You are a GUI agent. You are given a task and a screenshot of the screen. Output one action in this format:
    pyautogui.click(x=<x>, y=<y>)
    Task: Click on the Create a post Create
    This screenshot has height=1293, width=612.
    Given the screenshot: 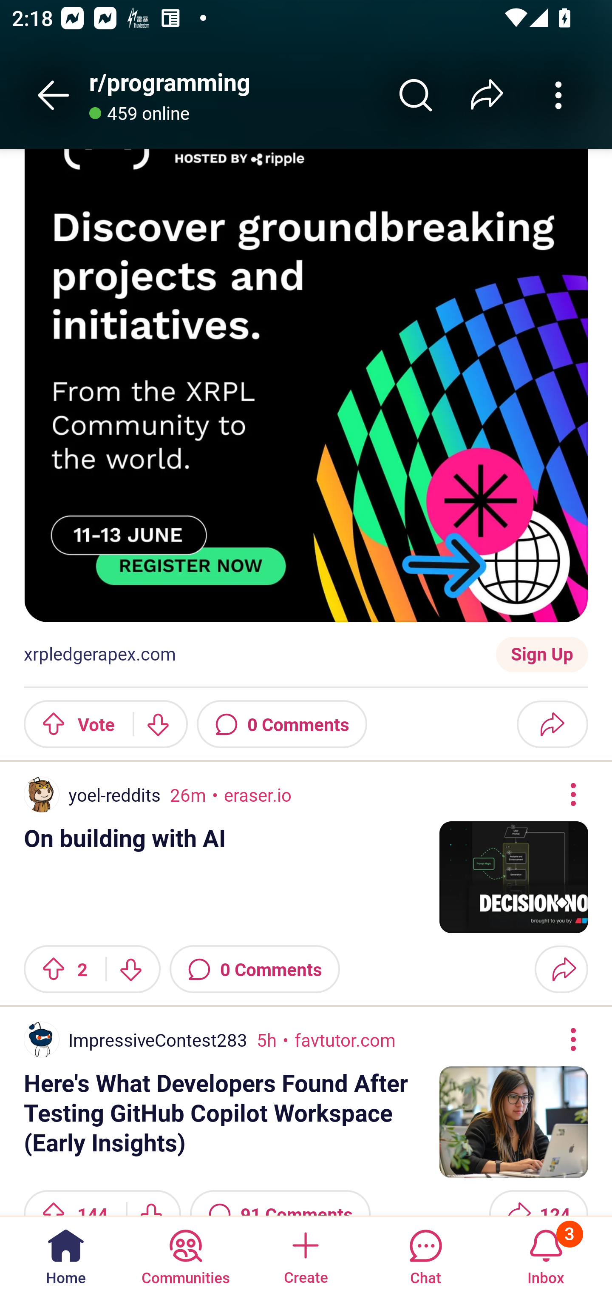 What is the action you would take?
    pyautogui.click(x=305, y=1254)
    